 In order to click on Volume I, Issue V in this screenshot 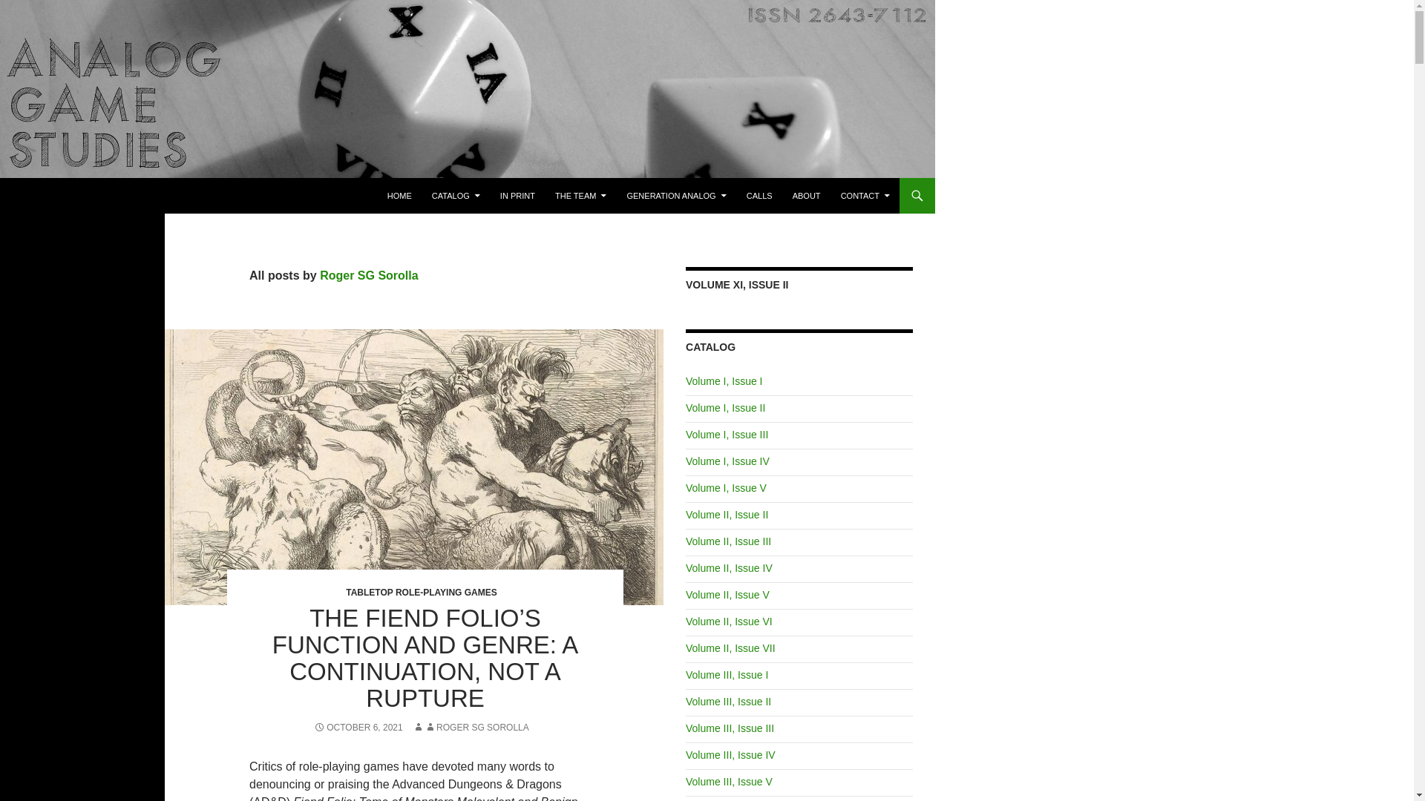, I will do `click(726, 488)`.